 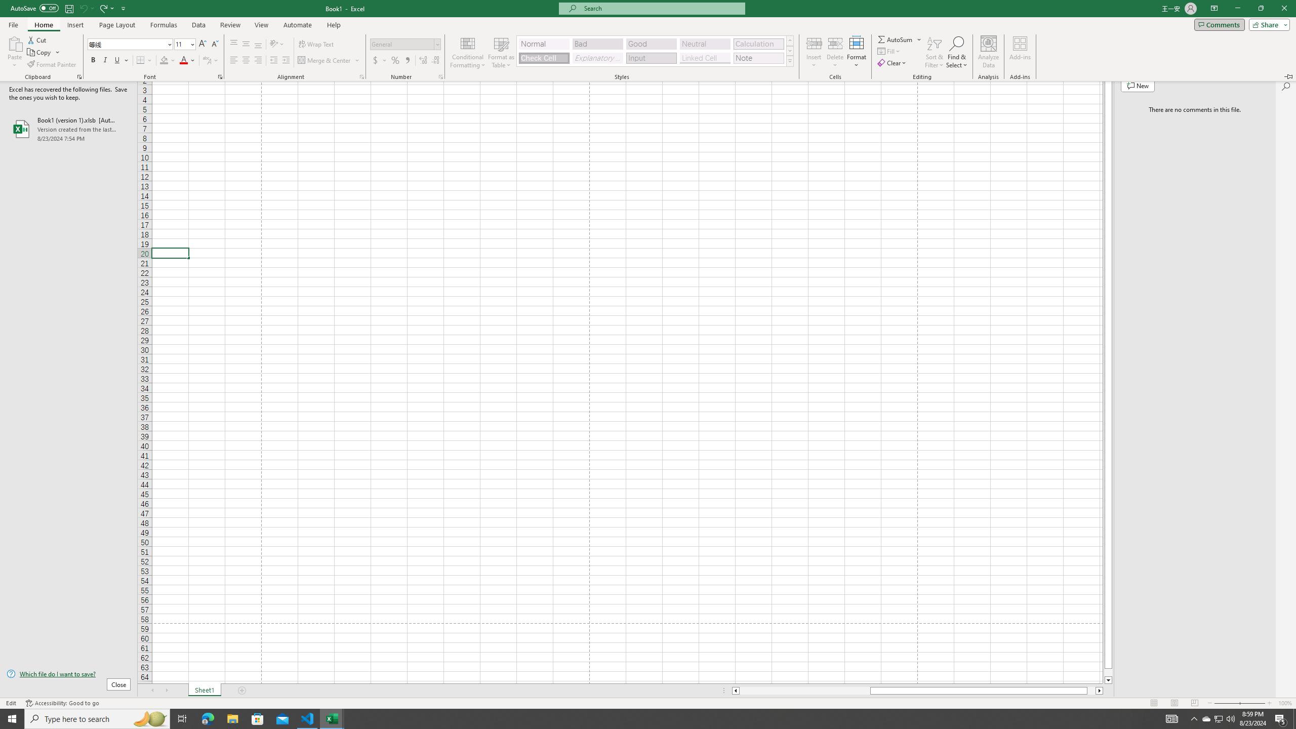 I want to click on Customize Quick Access Toolbar, so click(x=1269, y=703).